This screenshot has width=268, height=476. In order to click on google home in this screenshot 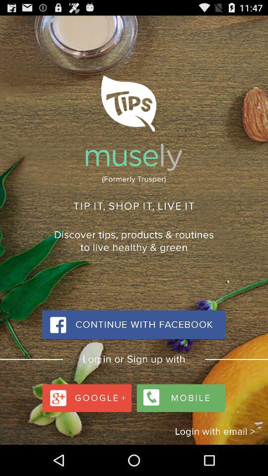, I will do `click(88, 396)`.